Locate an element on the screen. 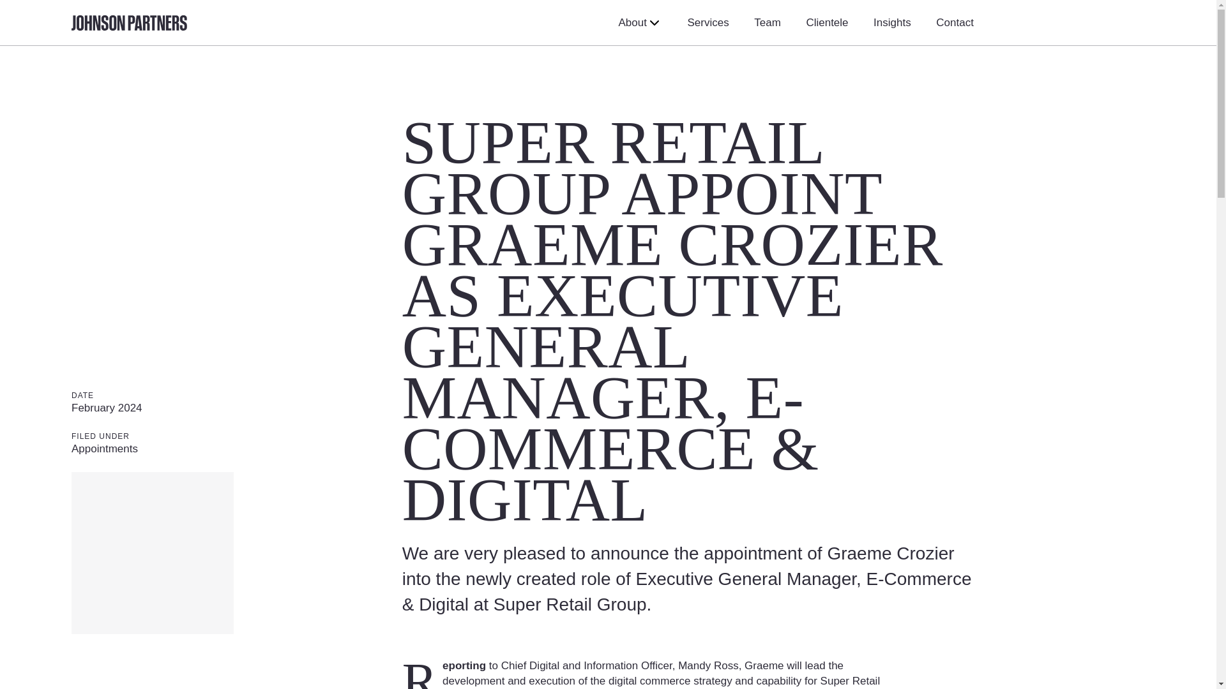  Insights is located at coordinates (891, 22).